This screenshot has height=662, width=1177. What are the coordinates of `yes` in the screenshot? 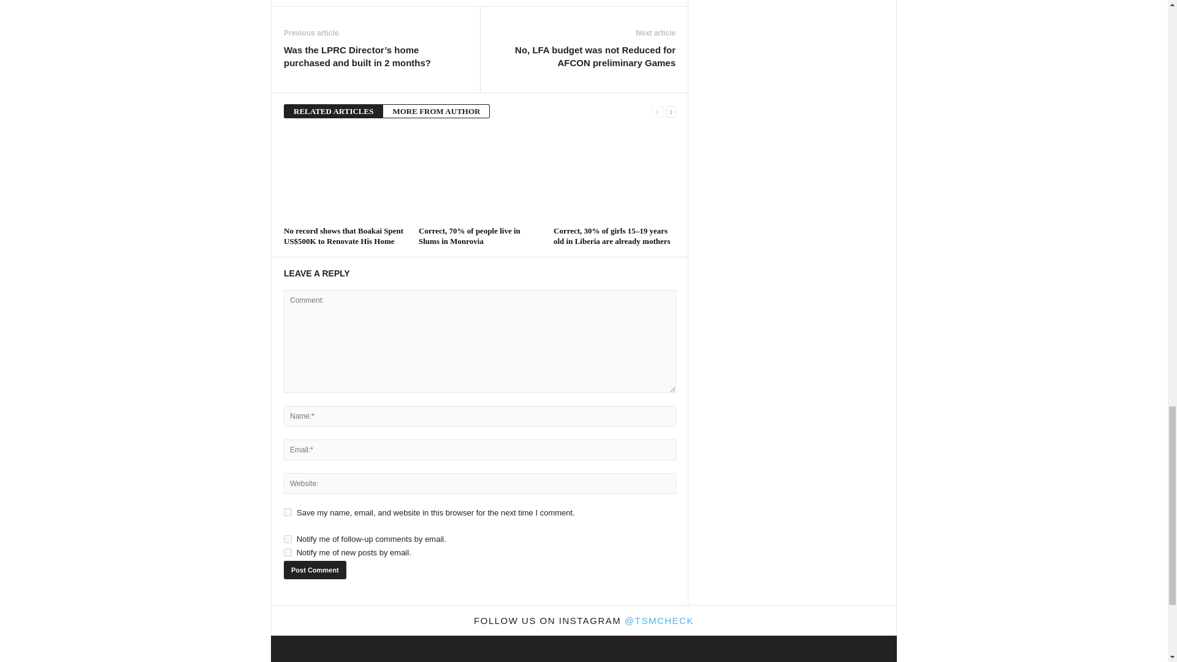 It's located at (288, 512).